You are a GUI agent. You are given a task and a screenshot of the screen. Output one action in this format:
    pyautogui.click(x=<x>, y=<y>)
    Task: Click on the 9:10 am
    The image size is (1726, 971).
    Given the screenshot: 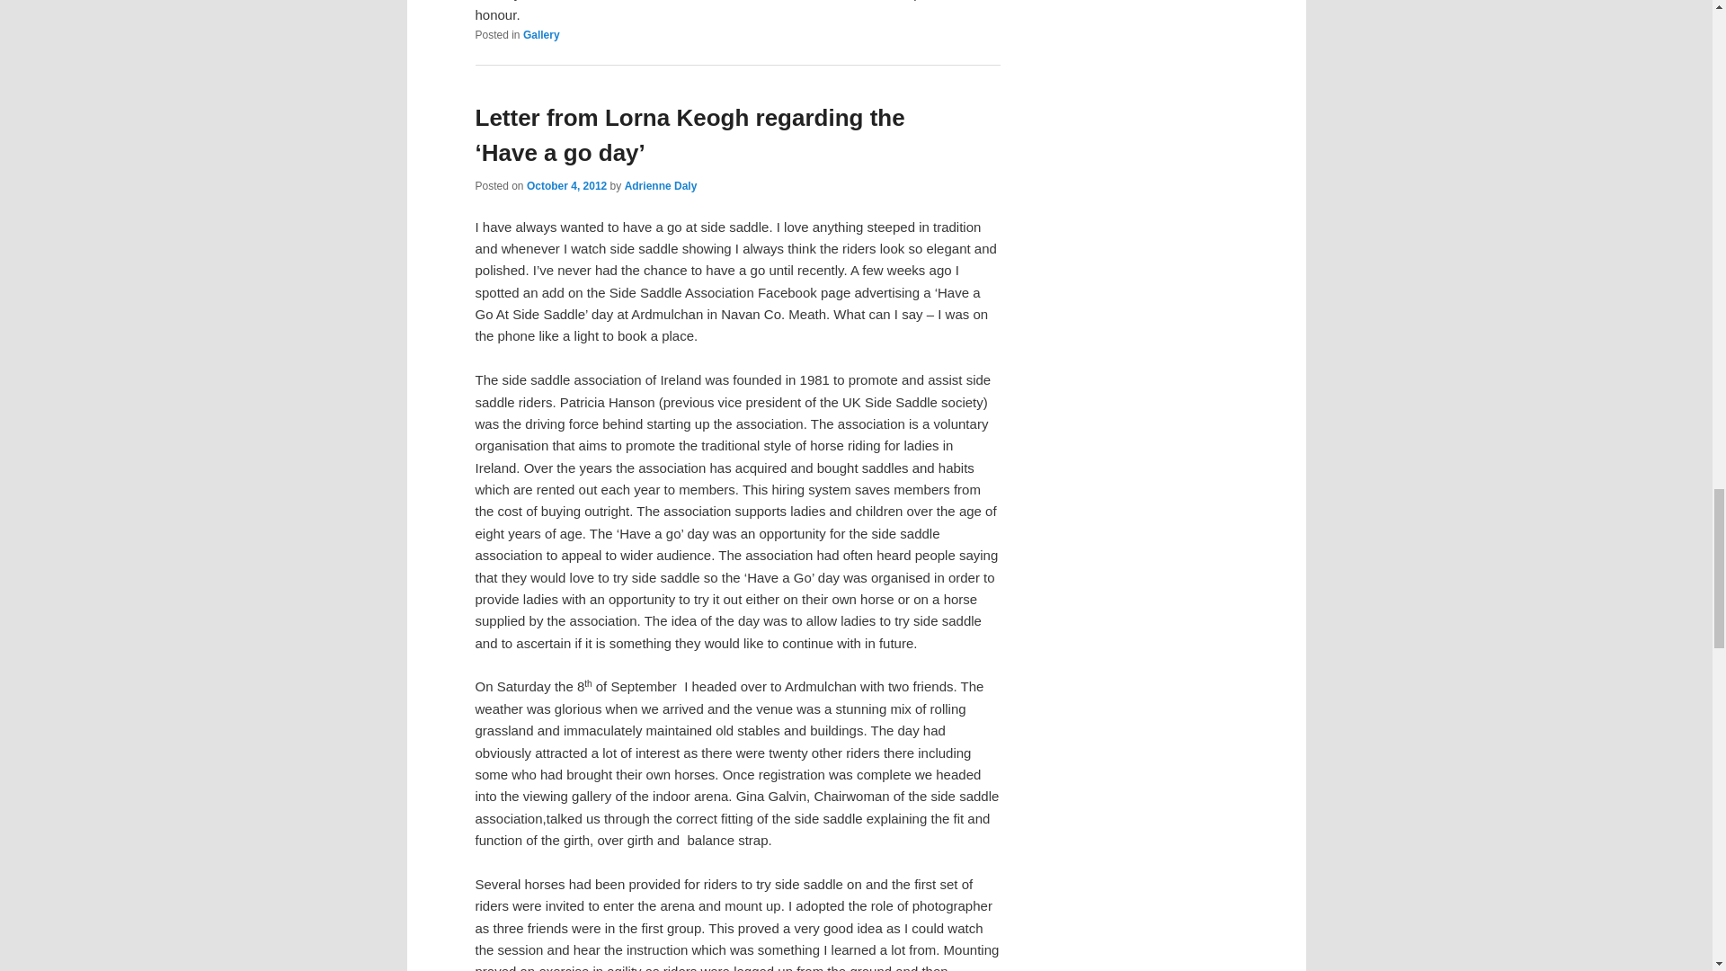 What is the action you would take?
    pyautogui.click(x=566, y=185)
    